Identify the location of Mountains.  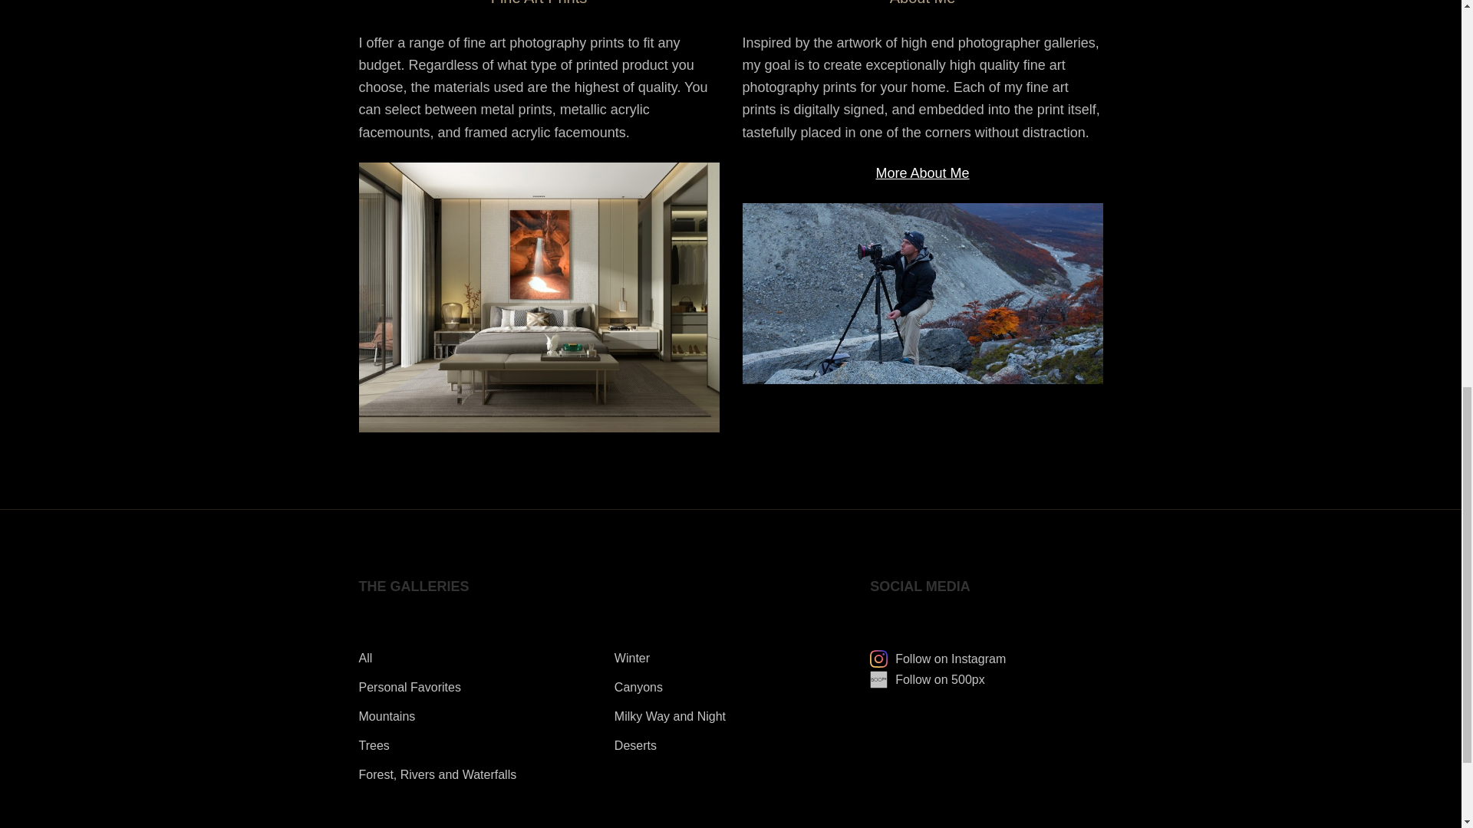
(387, 716).